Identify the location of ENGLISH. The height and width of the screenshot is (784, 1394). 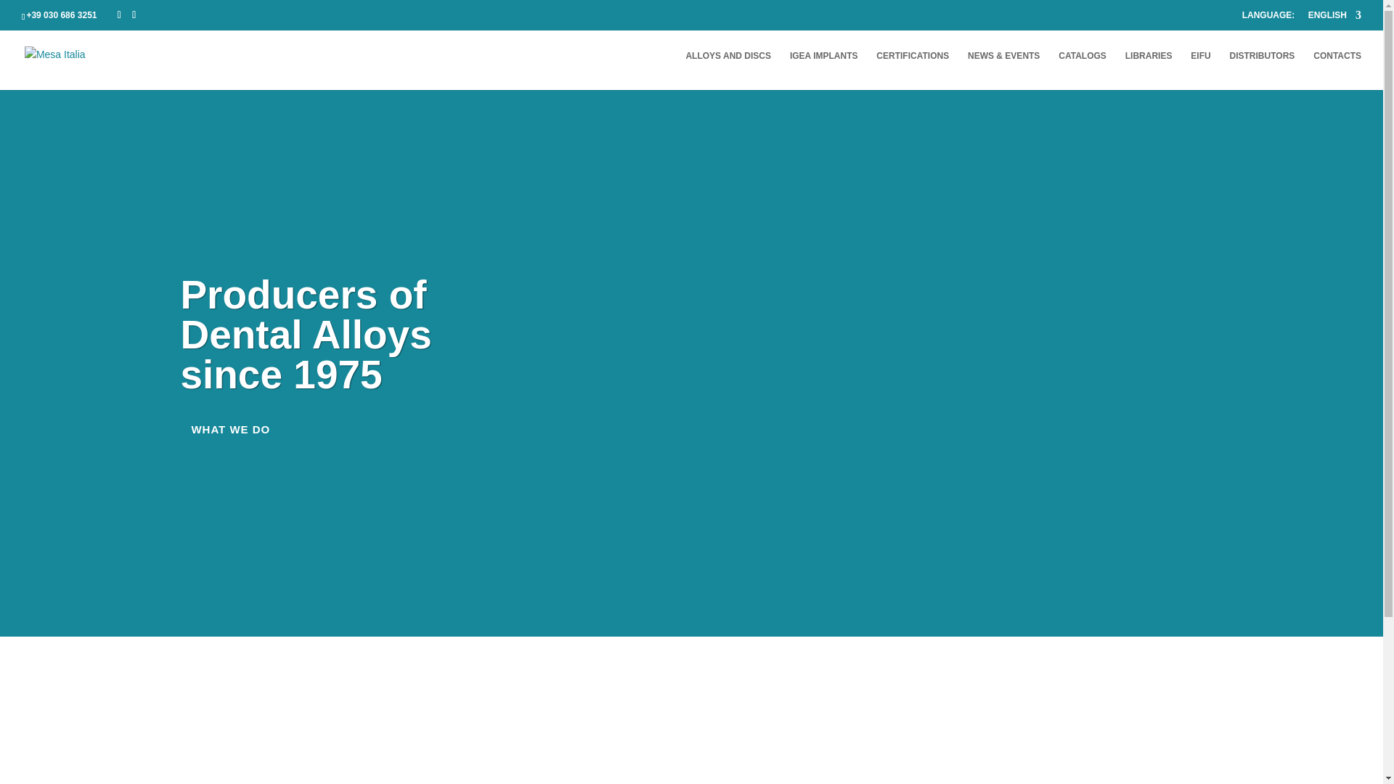
(1334, 18).